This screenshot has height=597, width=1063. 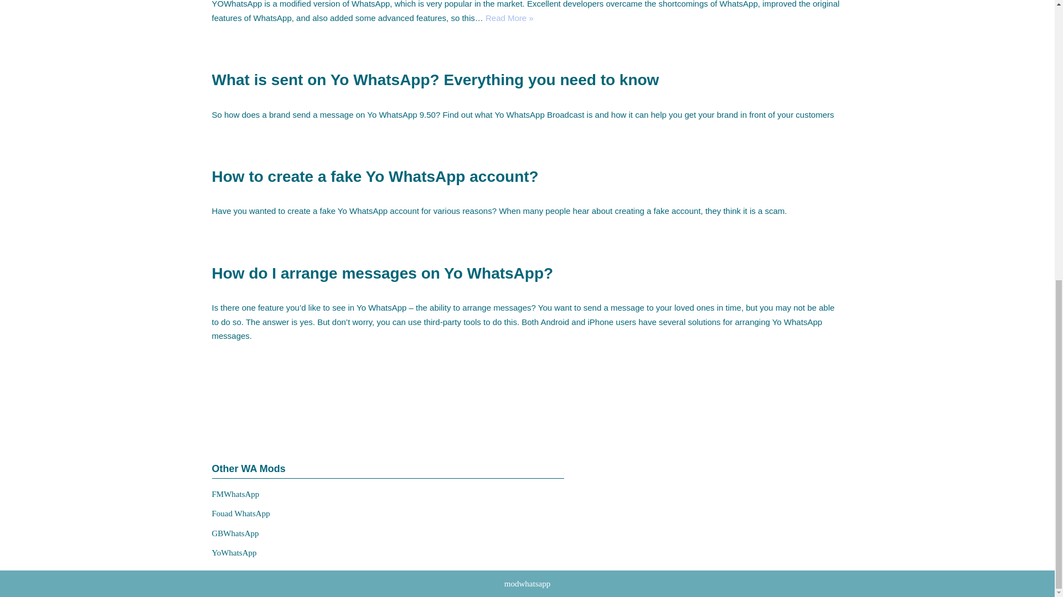 What do you see at coordinates (235, 493) in the screenshot?
I see `FMWhatsApp` at bounding box center [235, 493].